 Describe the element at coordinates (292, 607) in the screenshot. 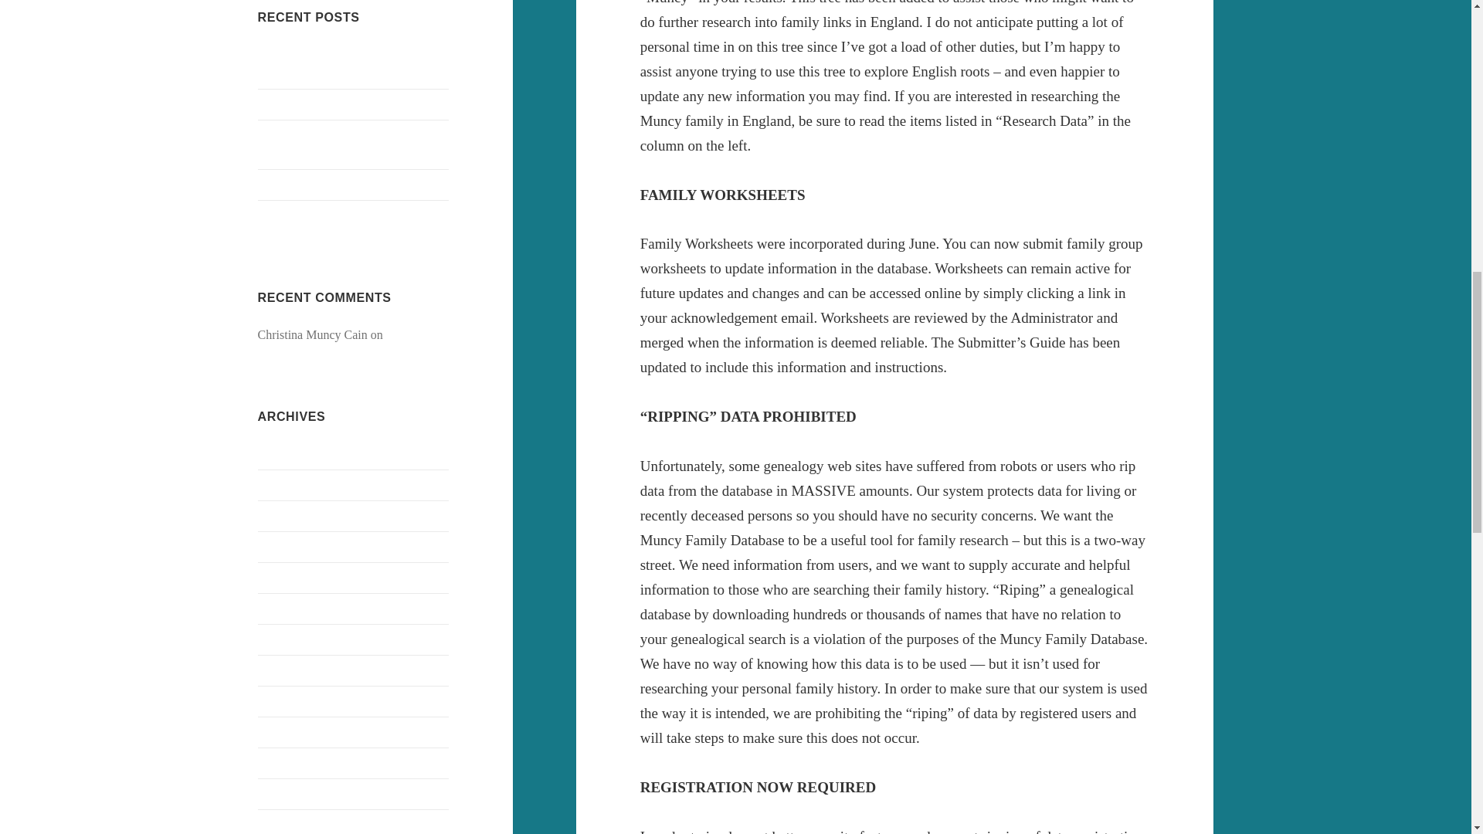

I see `October 2018` at that location.